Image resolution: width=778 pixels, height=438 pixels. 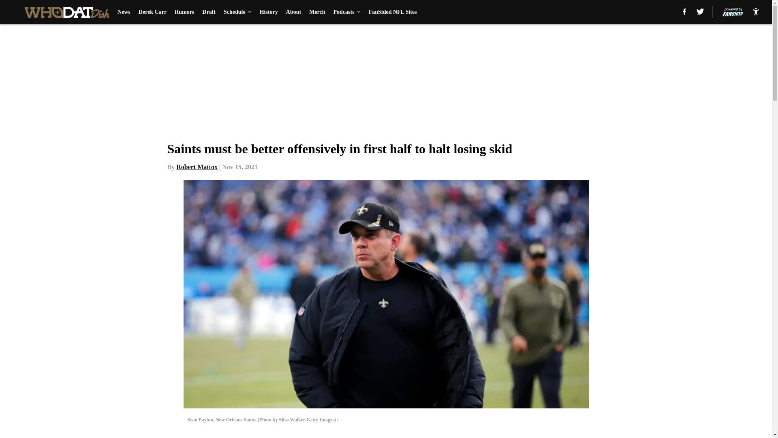 I want to click on Draft, so click(x=209, y=12).